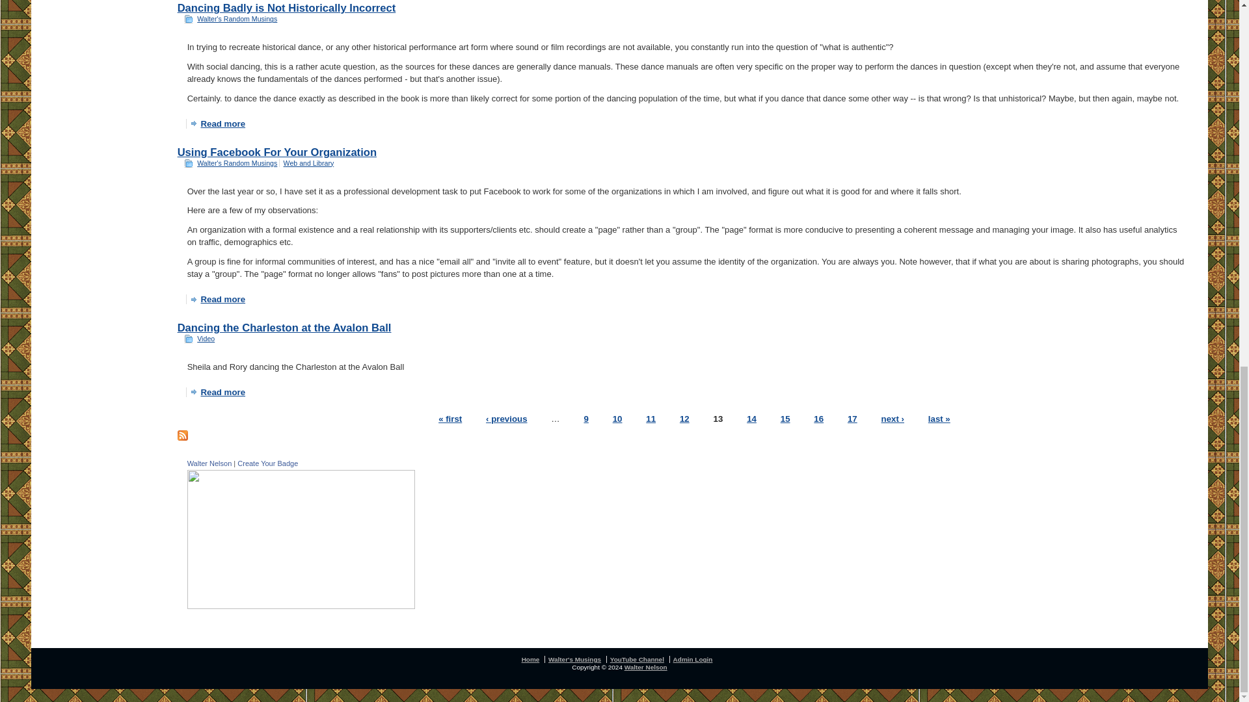  I want to click on Web and Library, so click(308, 162).